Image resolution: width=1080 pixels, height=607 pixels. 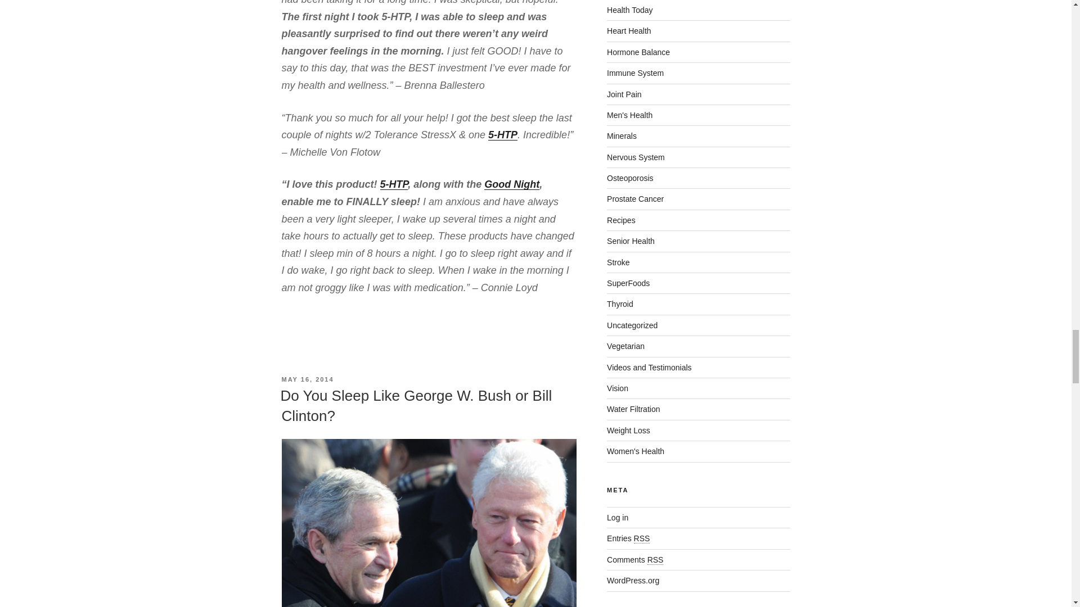 What do you see at coordinates (655, 560) in the screenshot?
I see `Really Simple Syndication` at bounding box center [655, 560].